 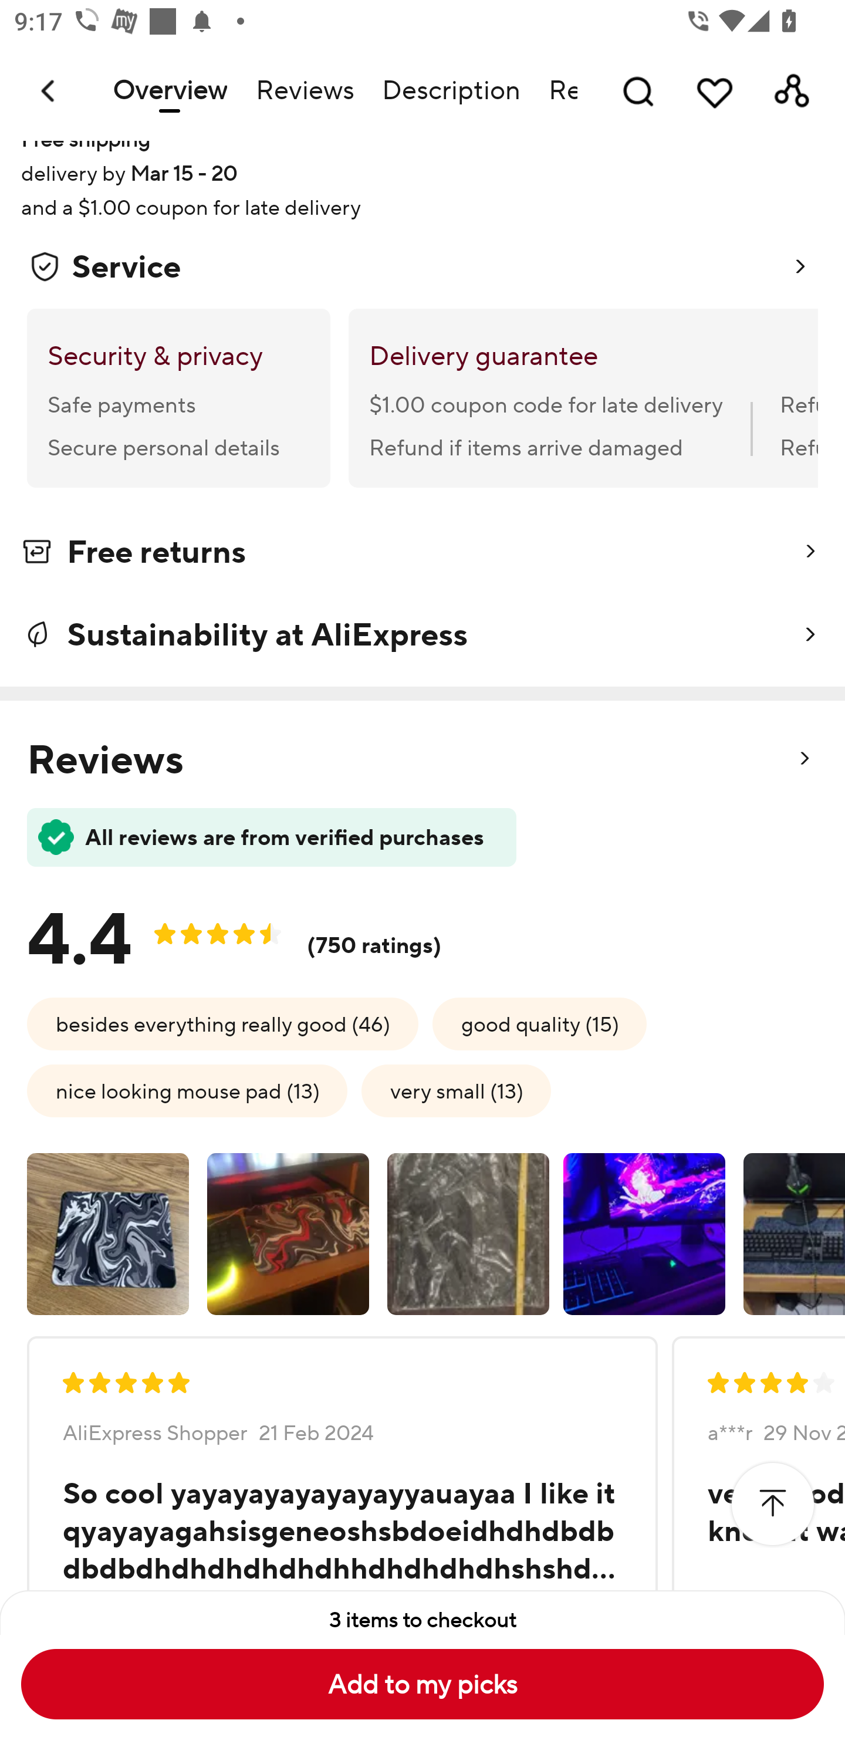 What do you see at coordinates (772, 1504) in the screenshot?
I see `` at bounding box center [772, 1504].